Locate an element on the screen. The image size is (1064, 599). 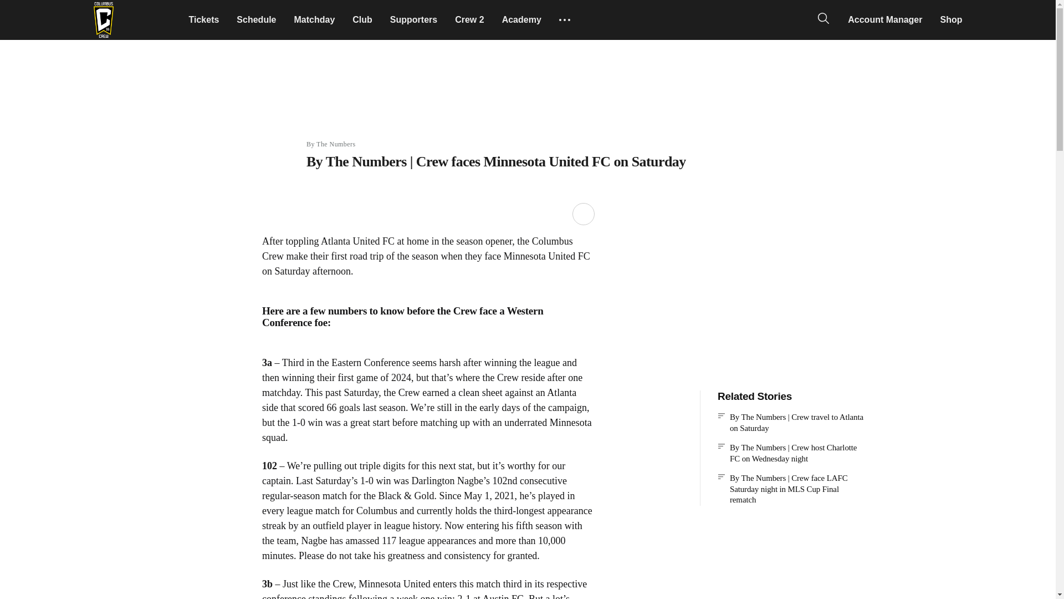
Shop is located at coordinates (951, 19).